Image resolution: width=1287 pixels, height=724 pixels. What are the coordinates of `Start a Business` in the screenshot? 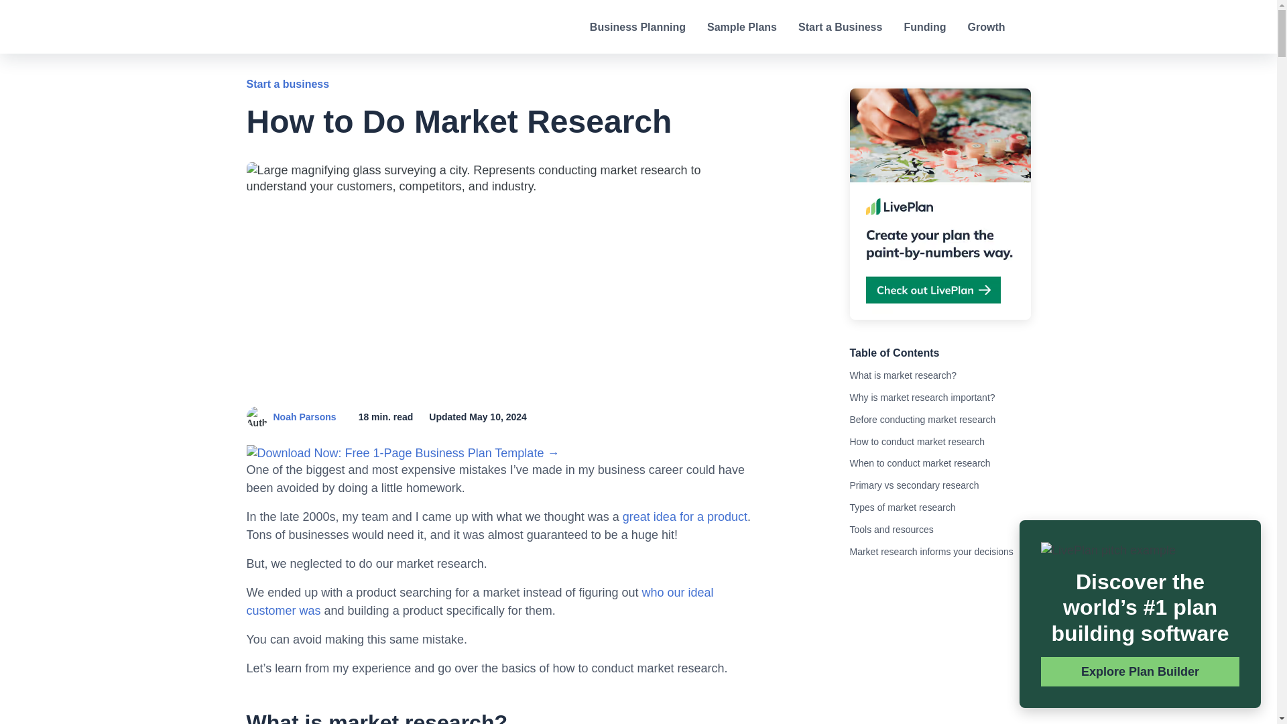 It's located at (839, 27).